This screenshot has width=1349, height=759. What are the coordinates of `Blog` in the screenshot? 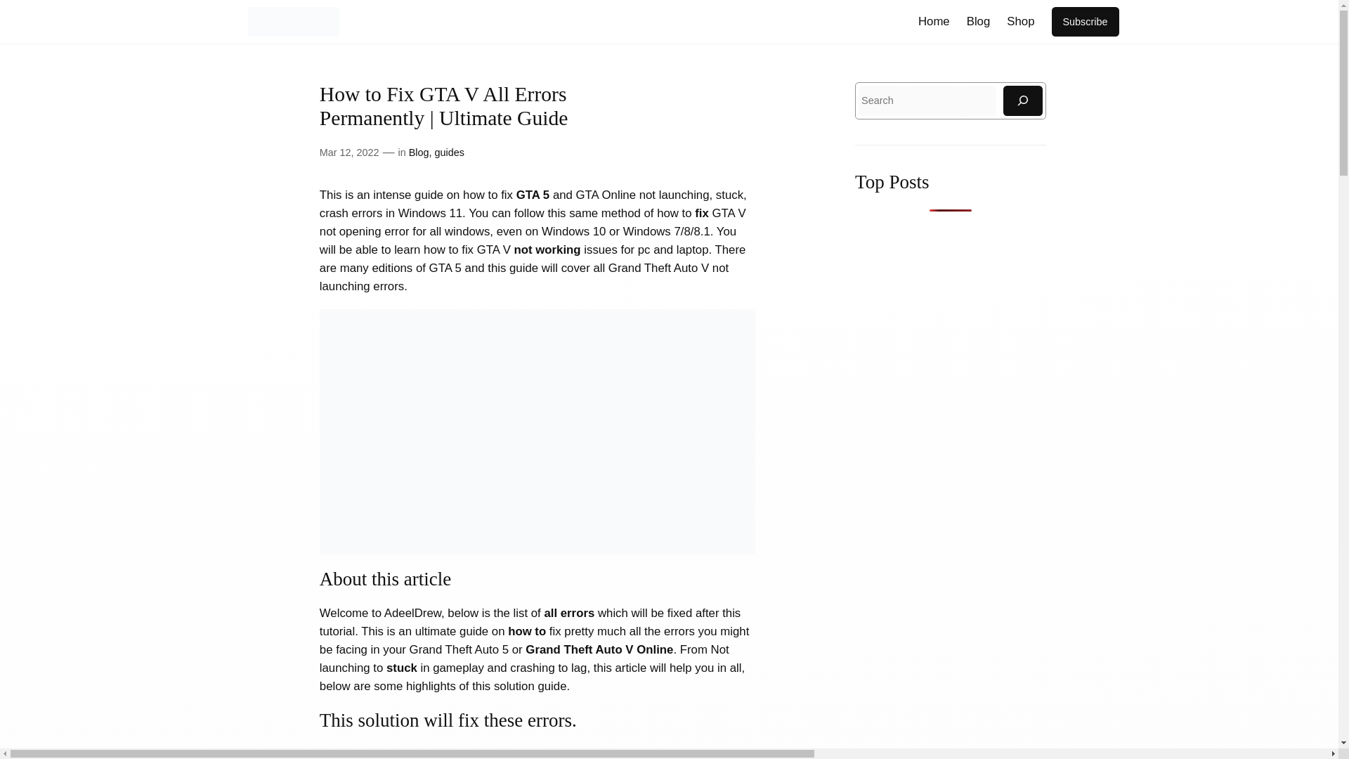 It's located at (419, 152).